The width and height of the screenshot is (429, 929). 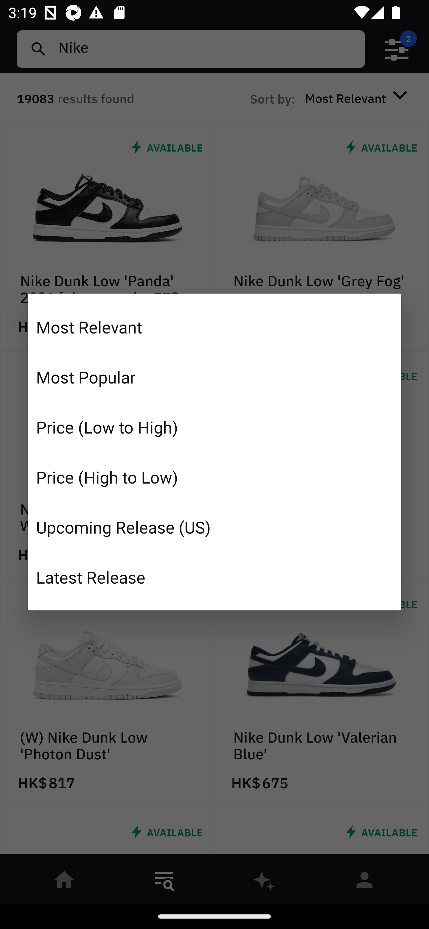 I want to click on Most Popular, so click(x=214, y=377).